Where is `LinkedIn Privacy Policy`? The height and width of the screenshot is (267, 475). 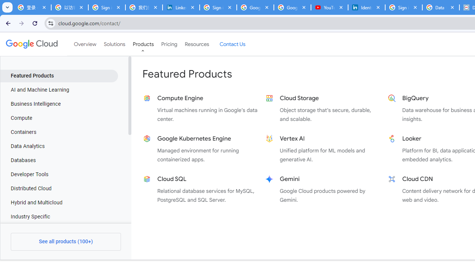
LinkedIn Privacy Policy is located at coordinates (181, 7).